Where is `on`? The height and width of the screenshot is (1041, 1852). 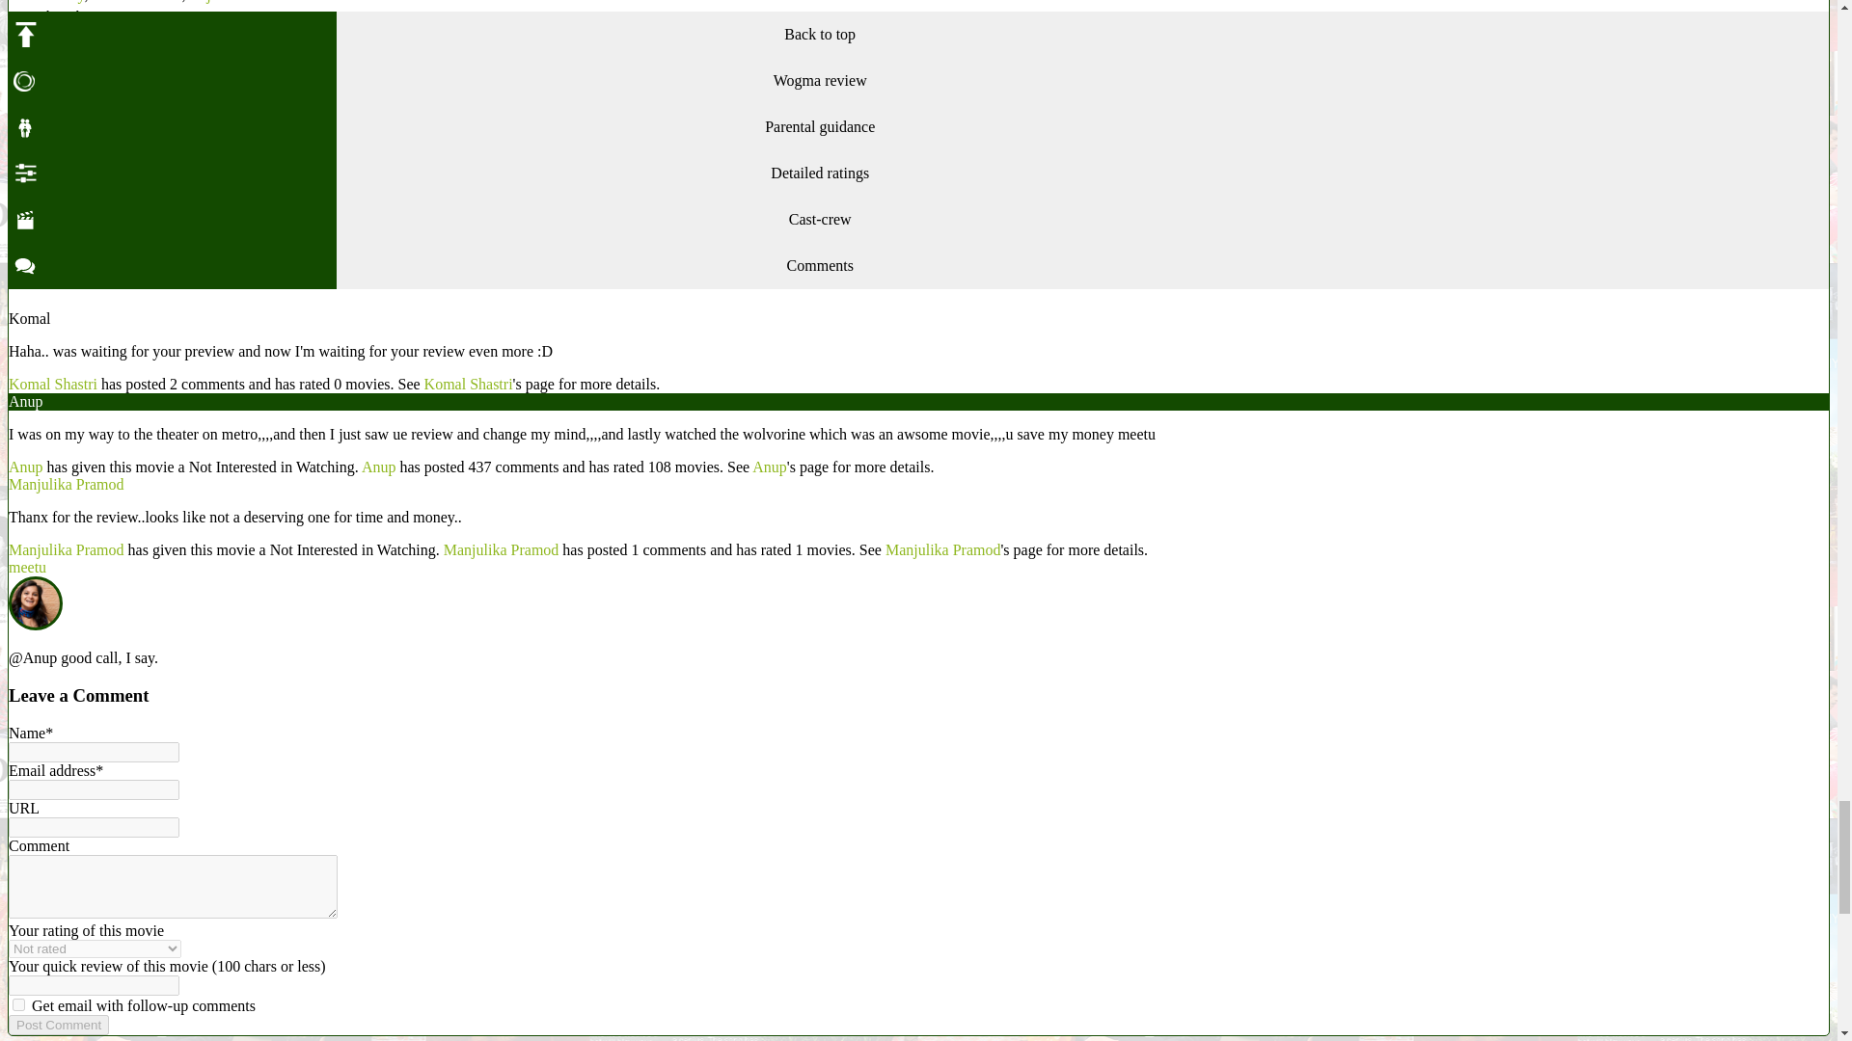
on is located at coordinates (19, 1004).